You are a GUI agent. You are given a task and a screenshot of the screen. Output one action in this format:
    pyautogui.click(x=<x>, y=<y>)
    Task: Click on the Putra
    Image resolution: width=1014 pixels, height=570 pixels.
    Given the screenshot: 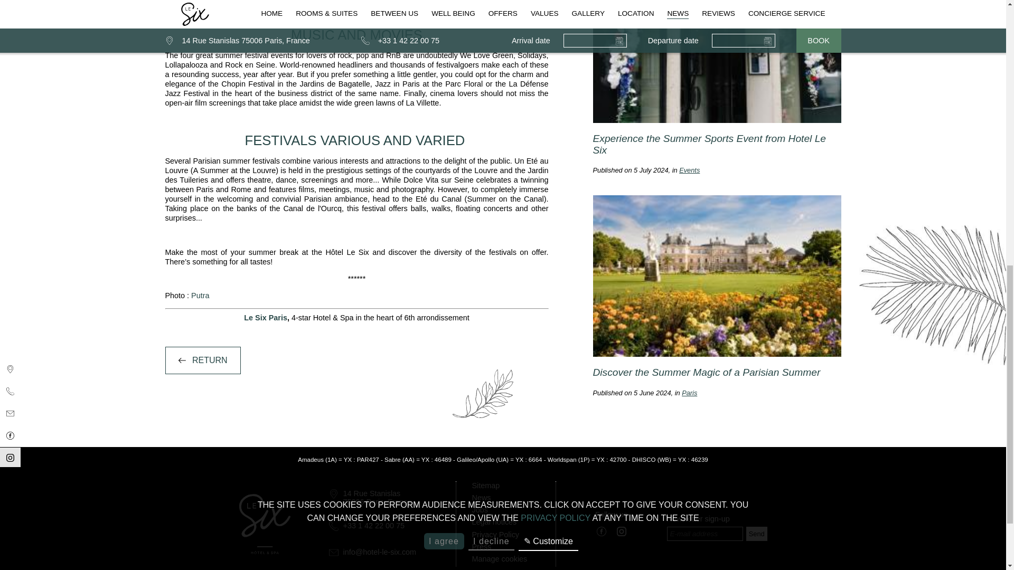 What is the action you would take?
    pyautogui.click(x=200, y=296)
    